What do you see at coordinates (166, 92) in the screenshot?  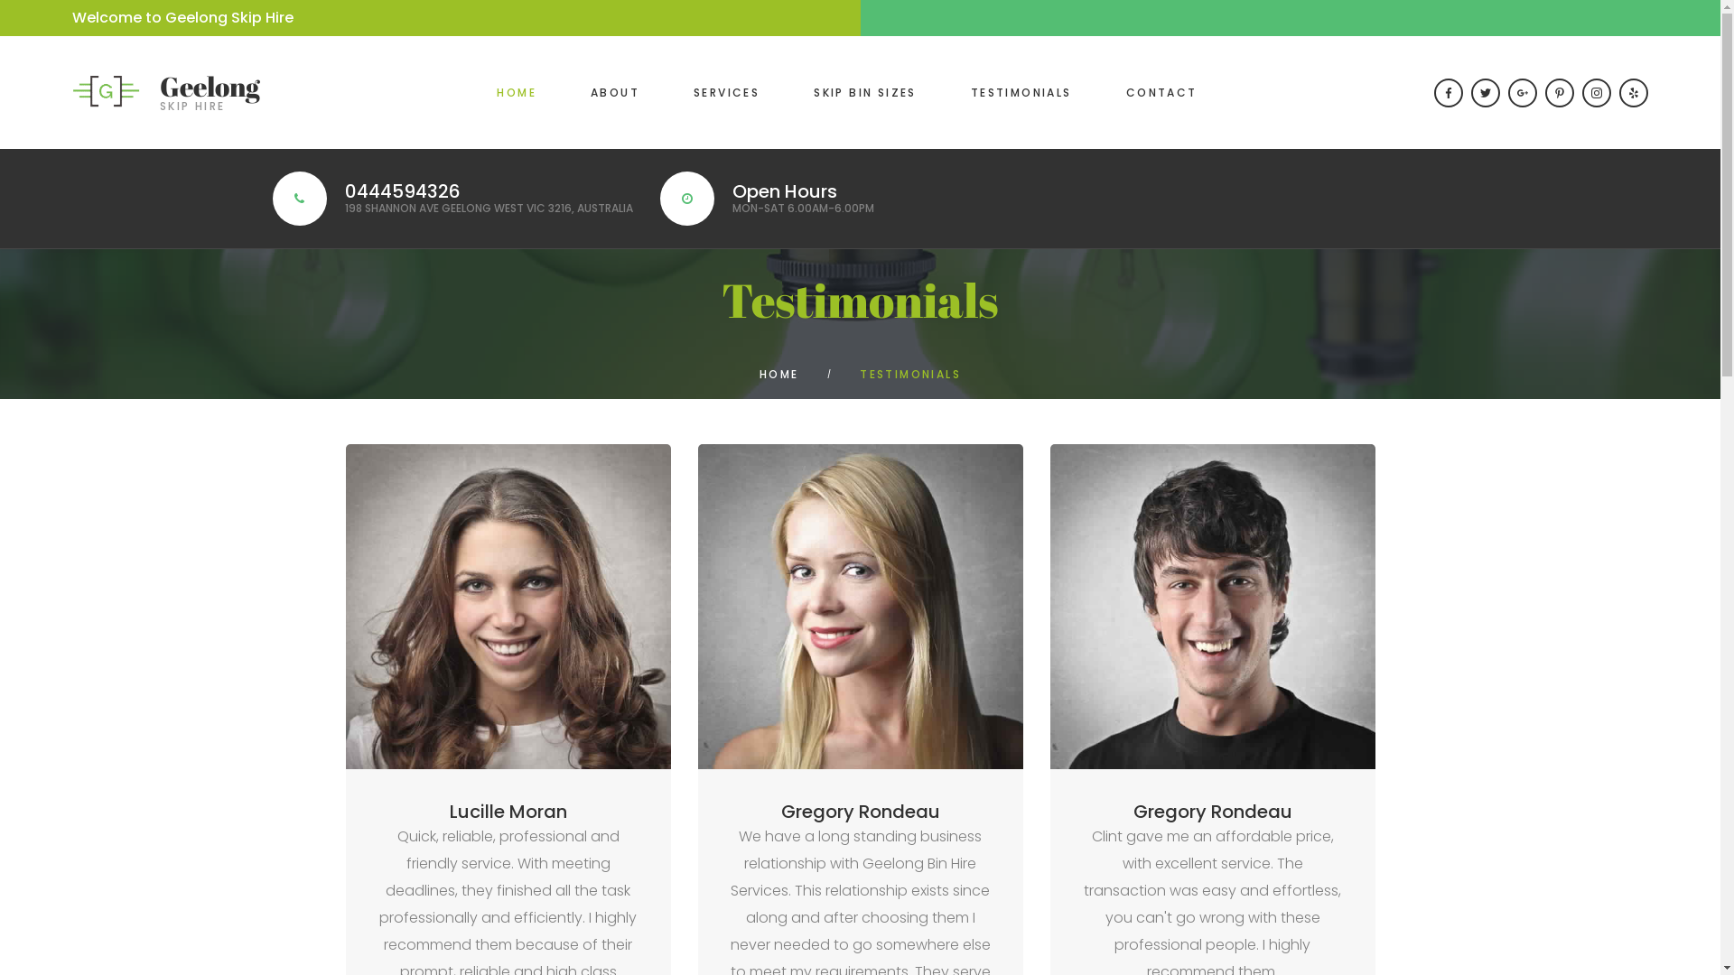 I see `Geelong
SKIP HIRE` at bounding box center [166, 92].